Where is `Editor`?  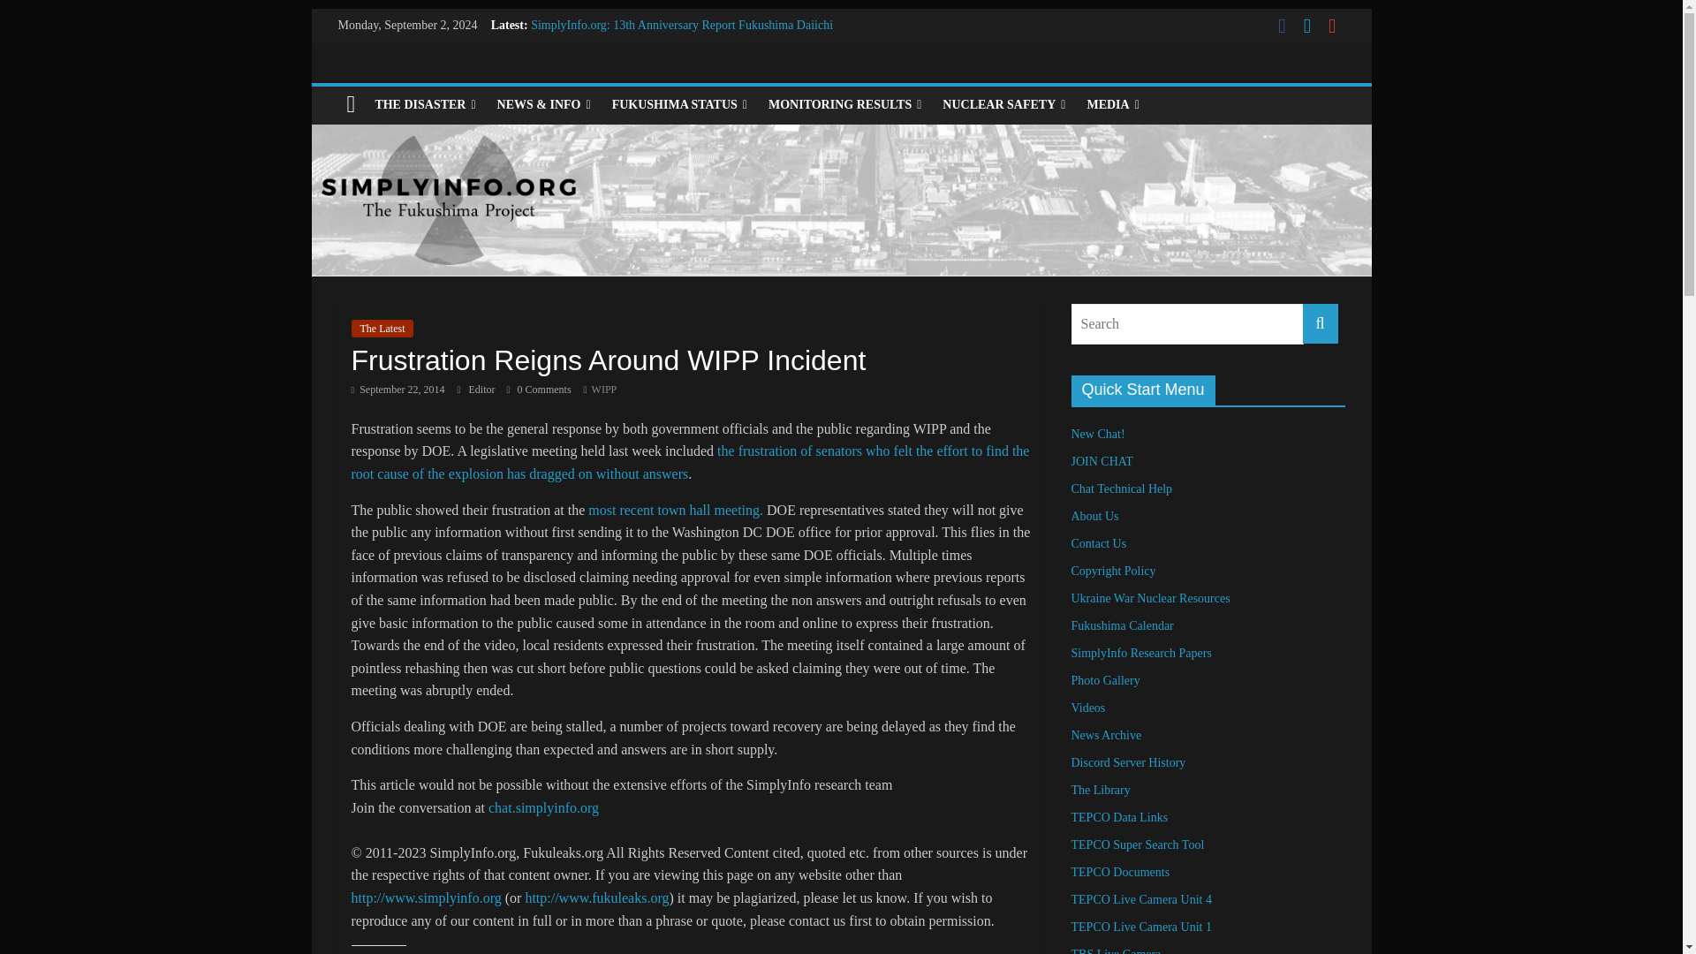
Editor is located at coordinates (484, 390).